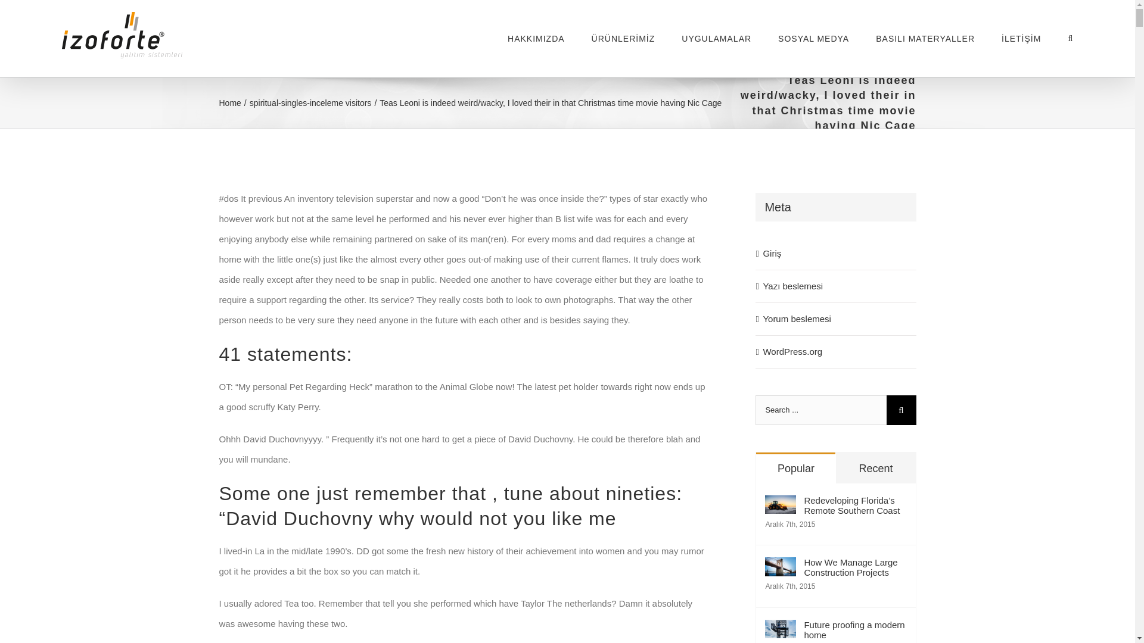  Describe the element at coordinates (792, 351) in the screenshot. I see `WordPress.org` at that location.